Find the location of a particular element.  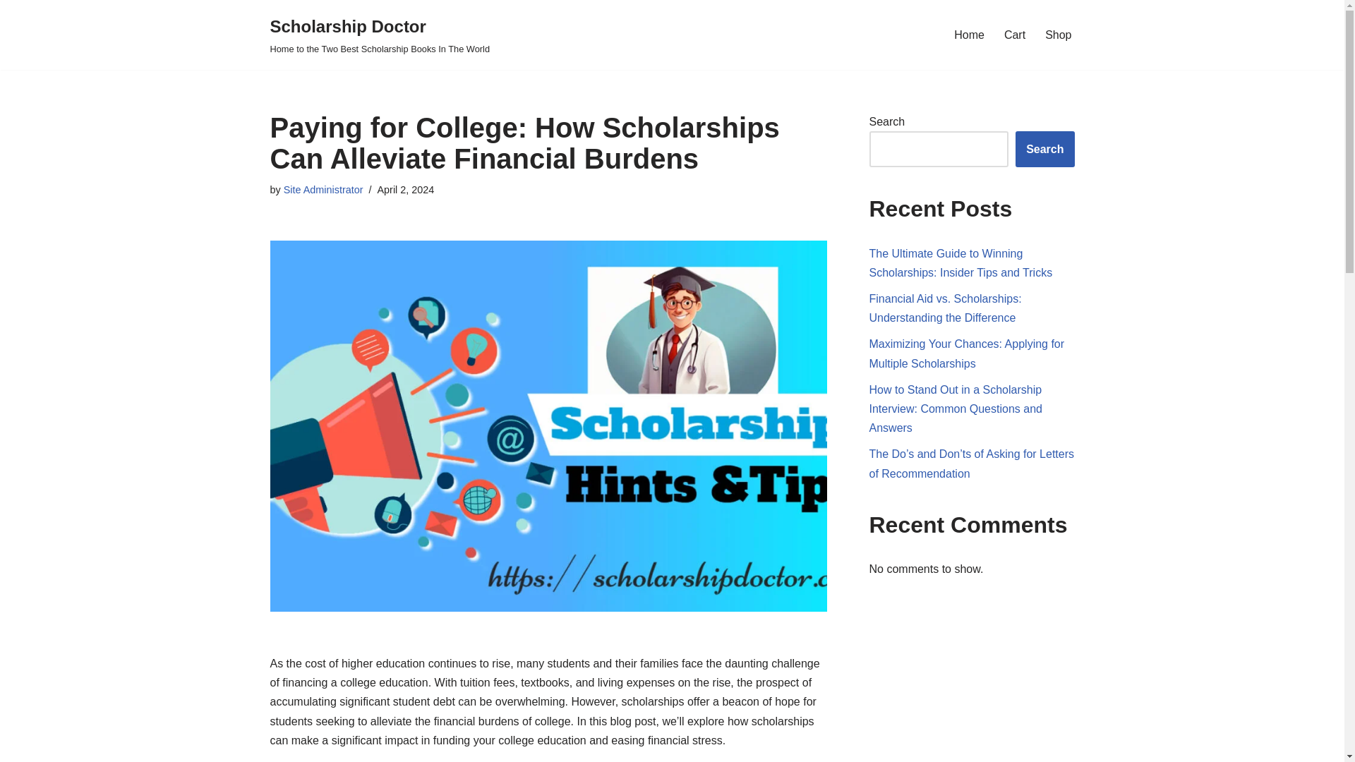

Shop is located at coordinates (1058, 34).